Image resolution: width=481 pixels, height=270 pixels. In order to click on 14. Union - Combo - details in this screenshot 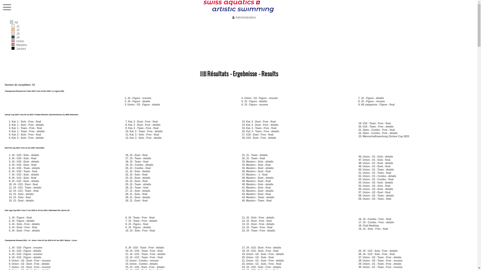, I will do `click(142, 264)`.